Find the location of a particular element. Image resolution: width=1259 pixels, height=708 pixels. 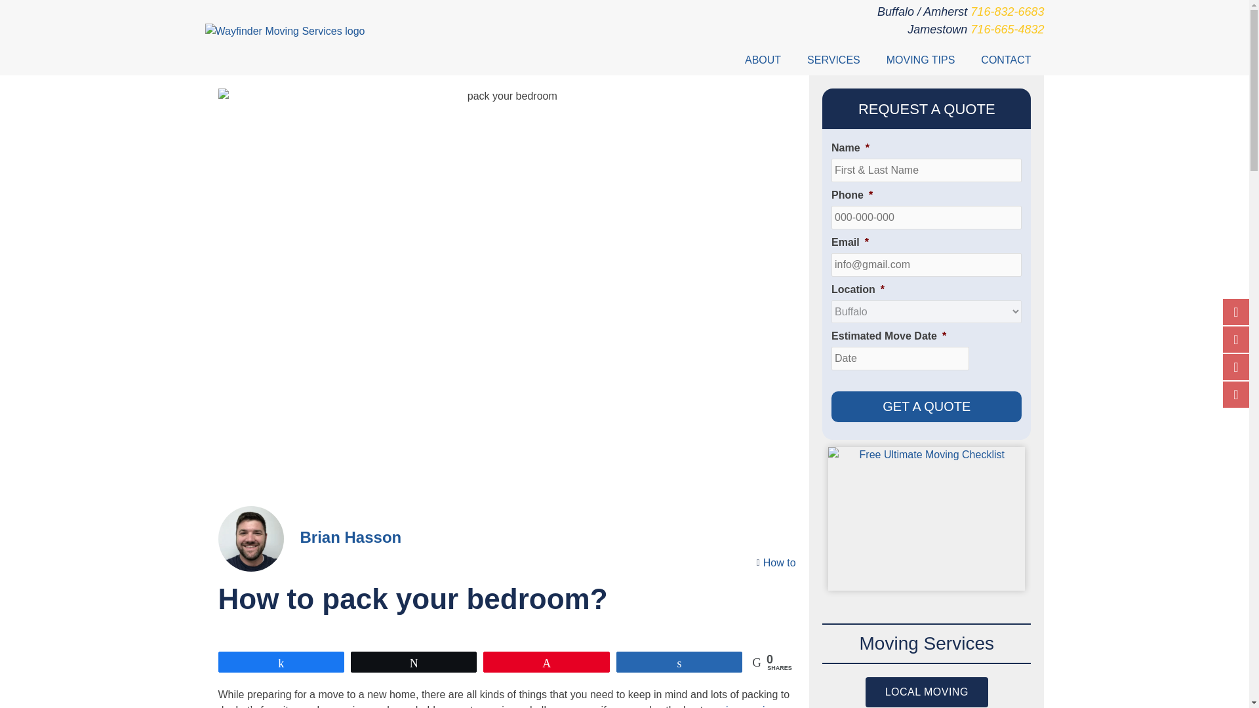

Wayfinder Moving Services is located at coordinates (834, 60).